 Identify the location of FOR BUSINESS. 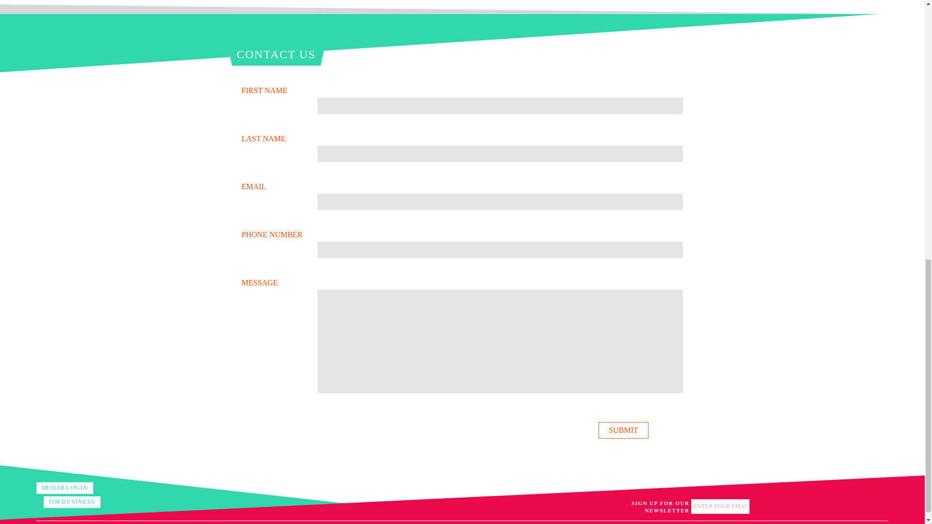
(72, 502).